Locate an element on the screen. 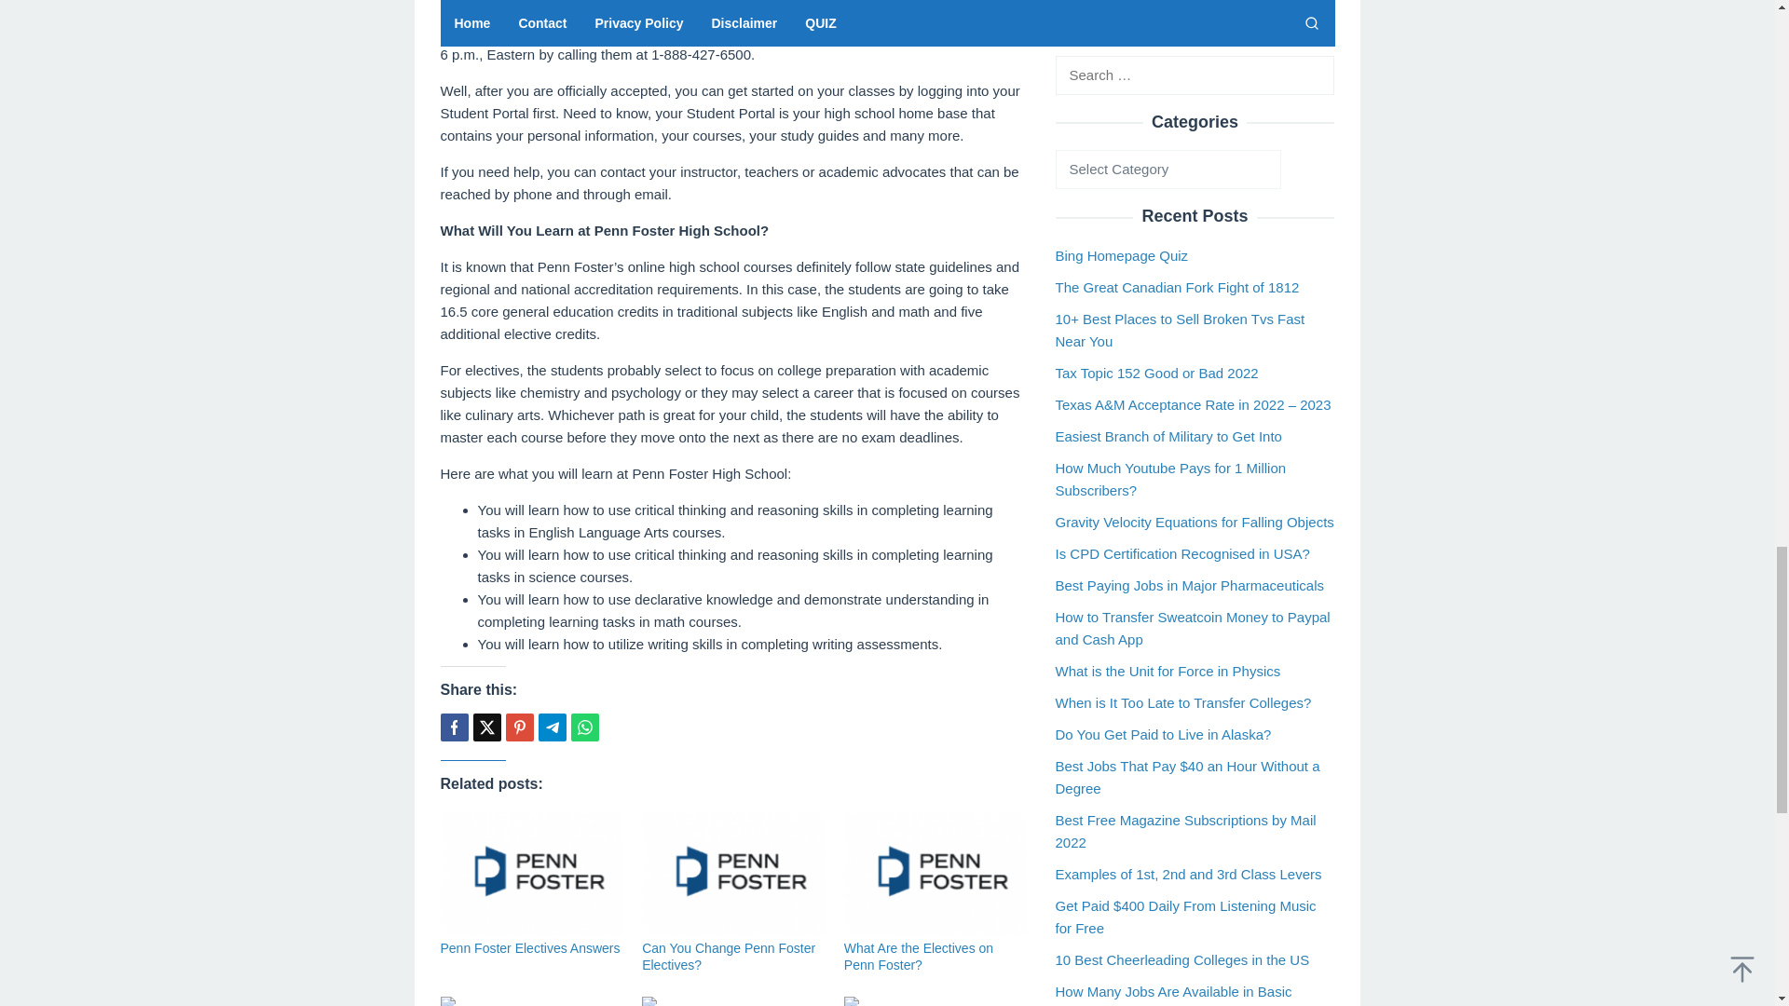 The image size is (1789, 1006). Permalink to: Penn Foster Electives Answers is located at coordinates (529, 948).